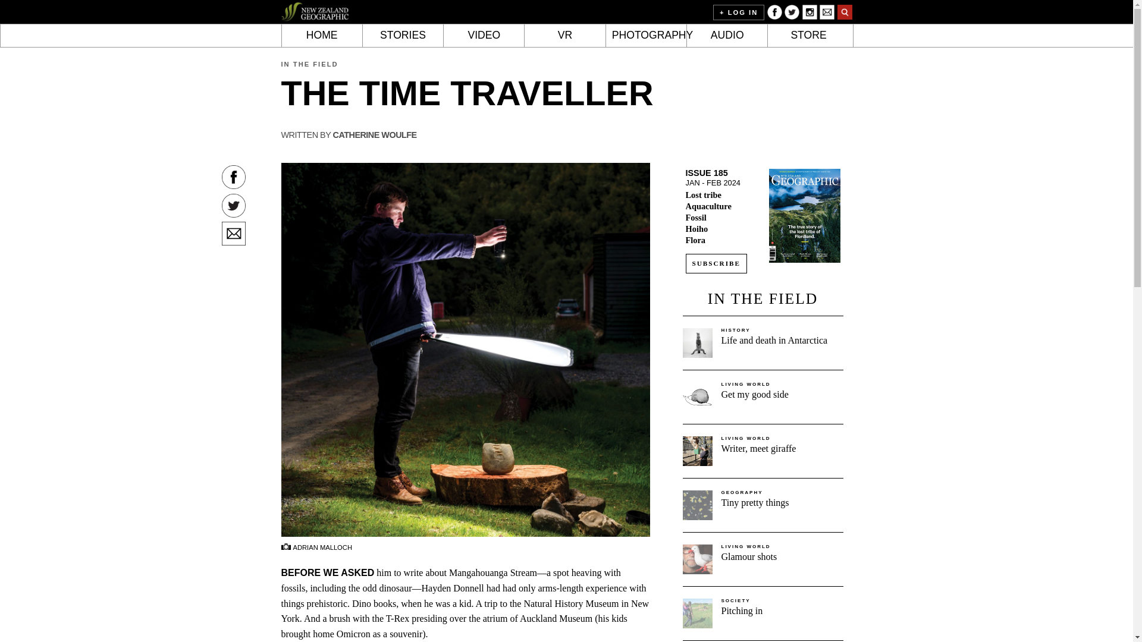  I want to click on HOME, so click(322, 36).